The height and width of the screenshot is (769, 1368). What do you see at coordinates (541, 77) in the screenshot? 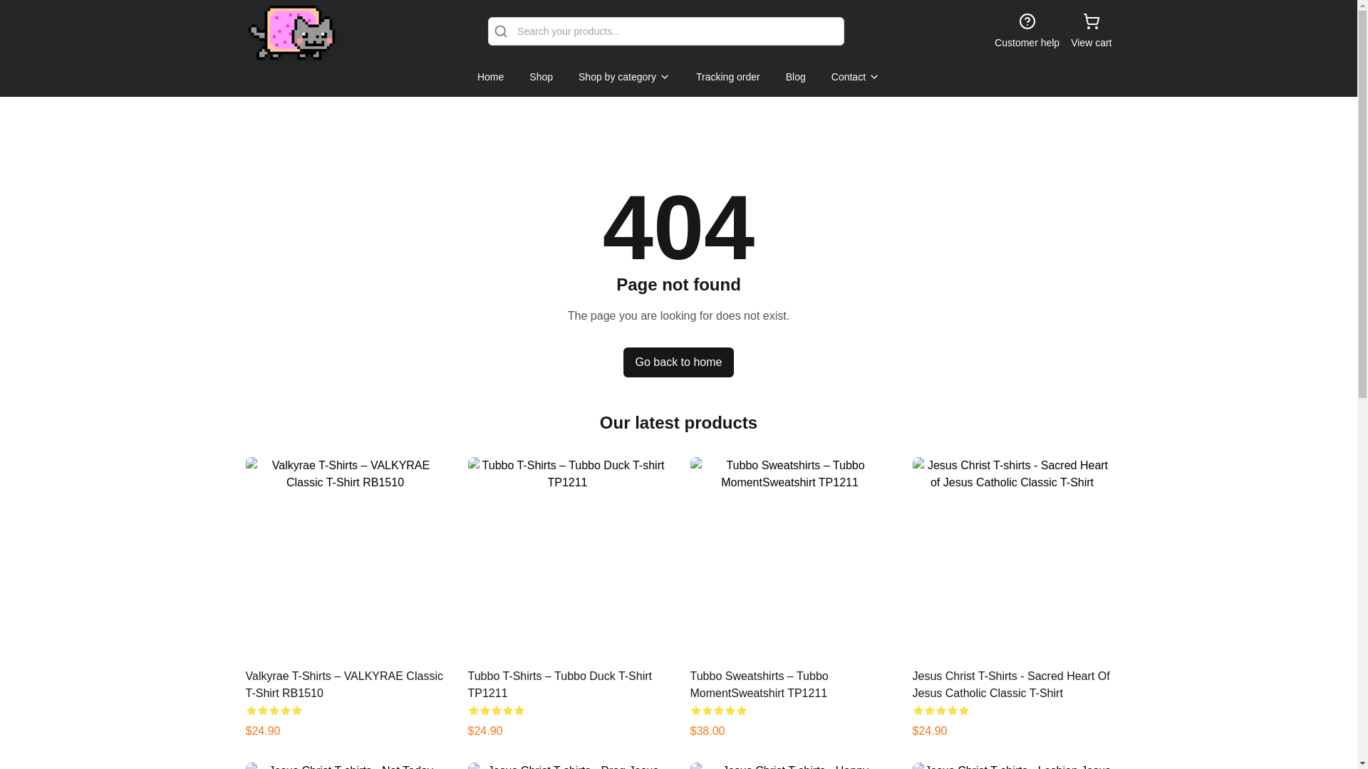
I see `Shop` at bounding box center [541, 77].